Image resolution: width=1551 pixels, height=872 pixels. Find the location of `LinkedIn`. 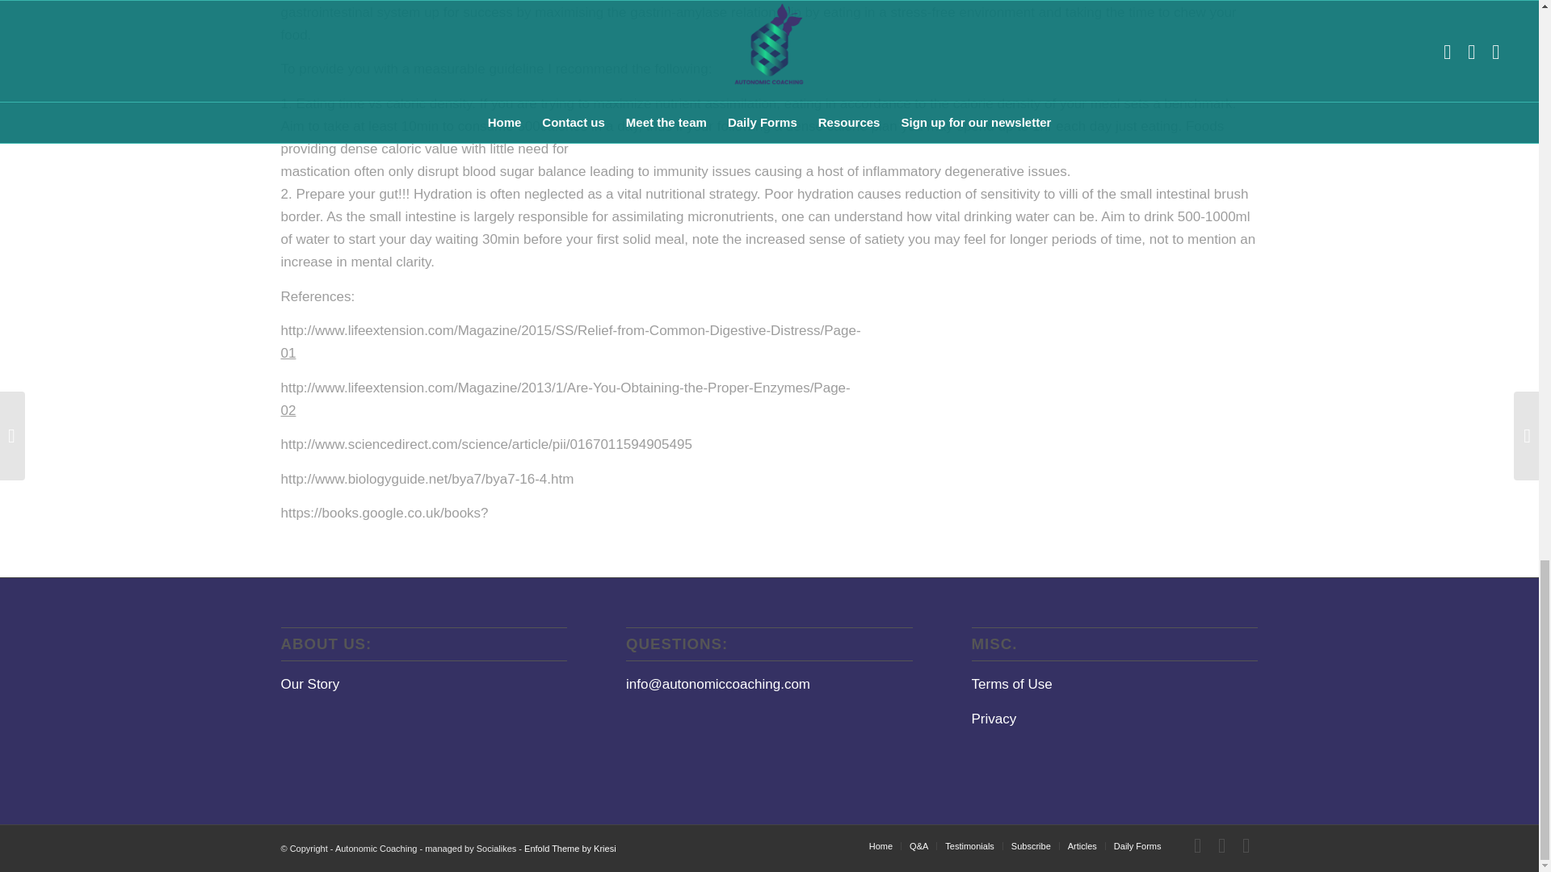

LinkedIn is located at coordinates (1246, 845).